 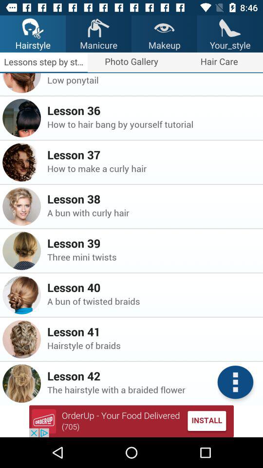 I want to click on open the item below lesson 35 icon, so click(x=152, y=80).